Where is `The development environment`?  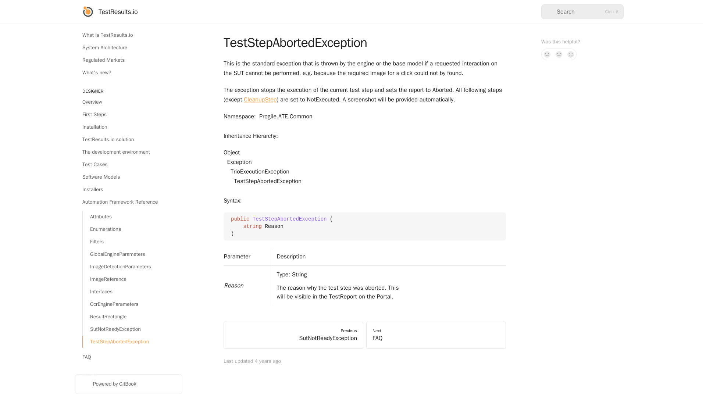 The development environment is located at coordinates (128, 152).